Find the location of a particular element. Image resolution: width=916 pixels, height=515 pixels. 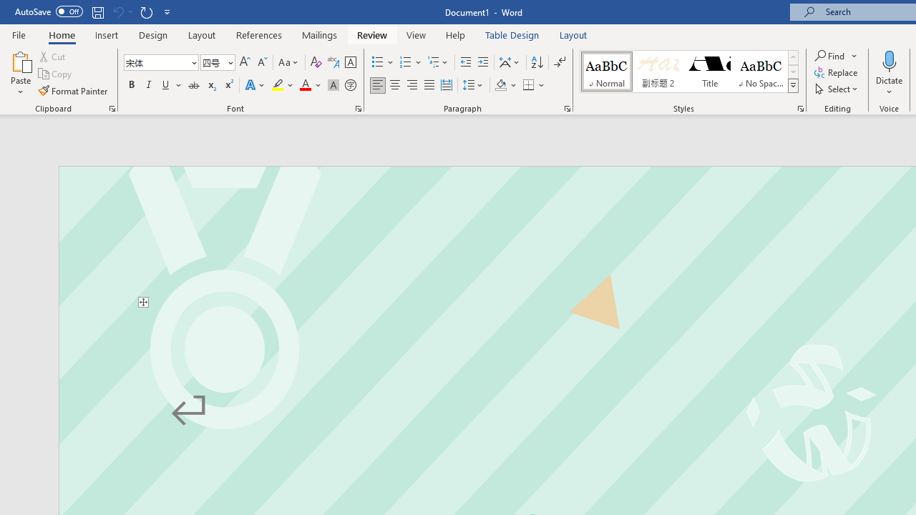

Shading is located at coordinates (505, 86).